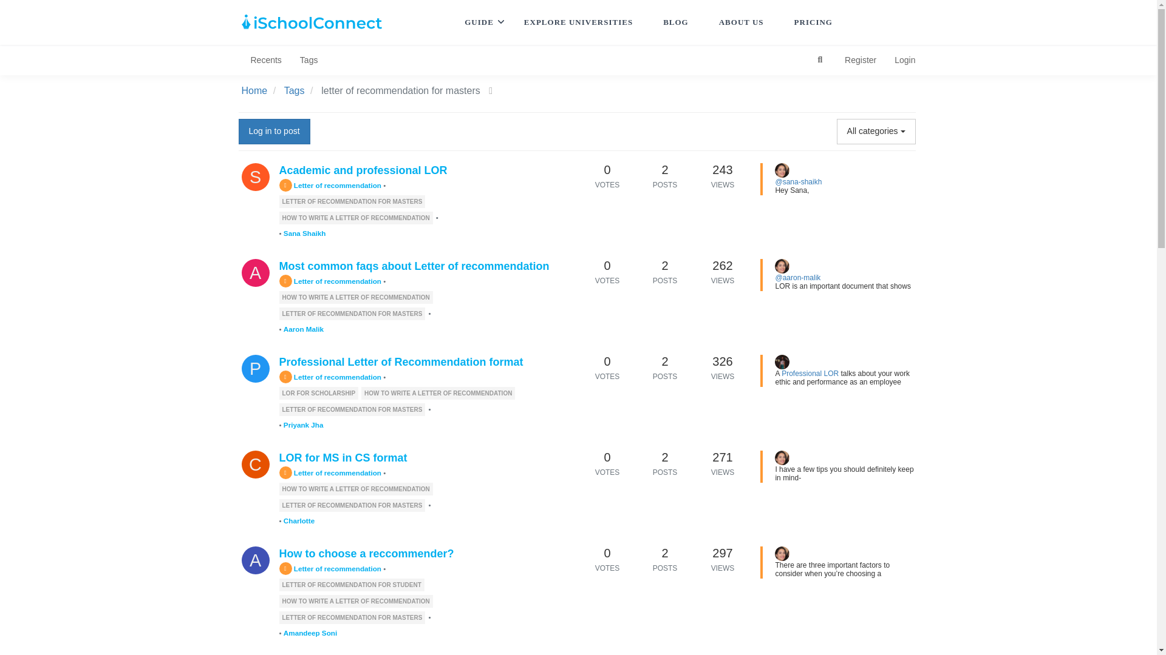 The width and height of the screenshot is (1166, 655). Describe the element at coordinates (860, 60) in the screenshot. I see `Register` at that location.